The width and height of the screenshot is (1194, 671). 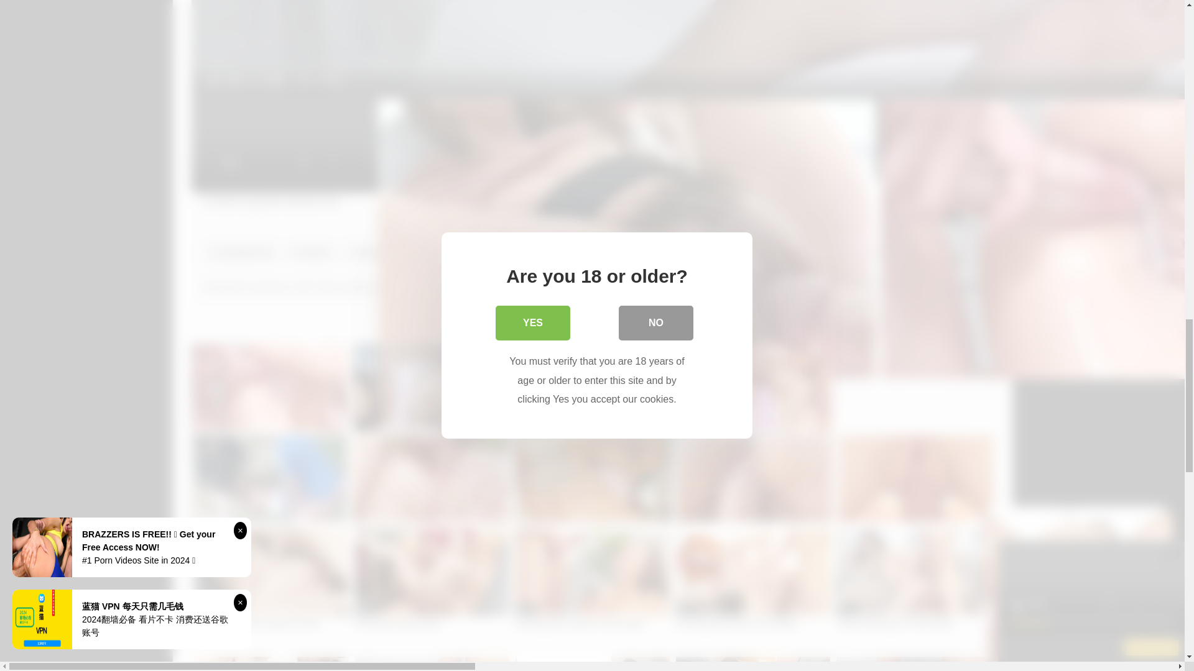 I want to click on brunette, so click(x=476, y=252).